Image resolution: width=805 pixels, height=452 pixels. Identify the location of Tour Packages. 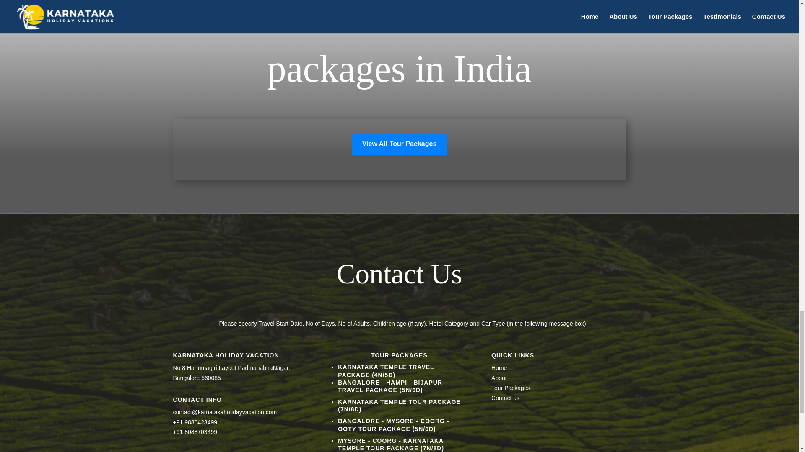
(511, 388).